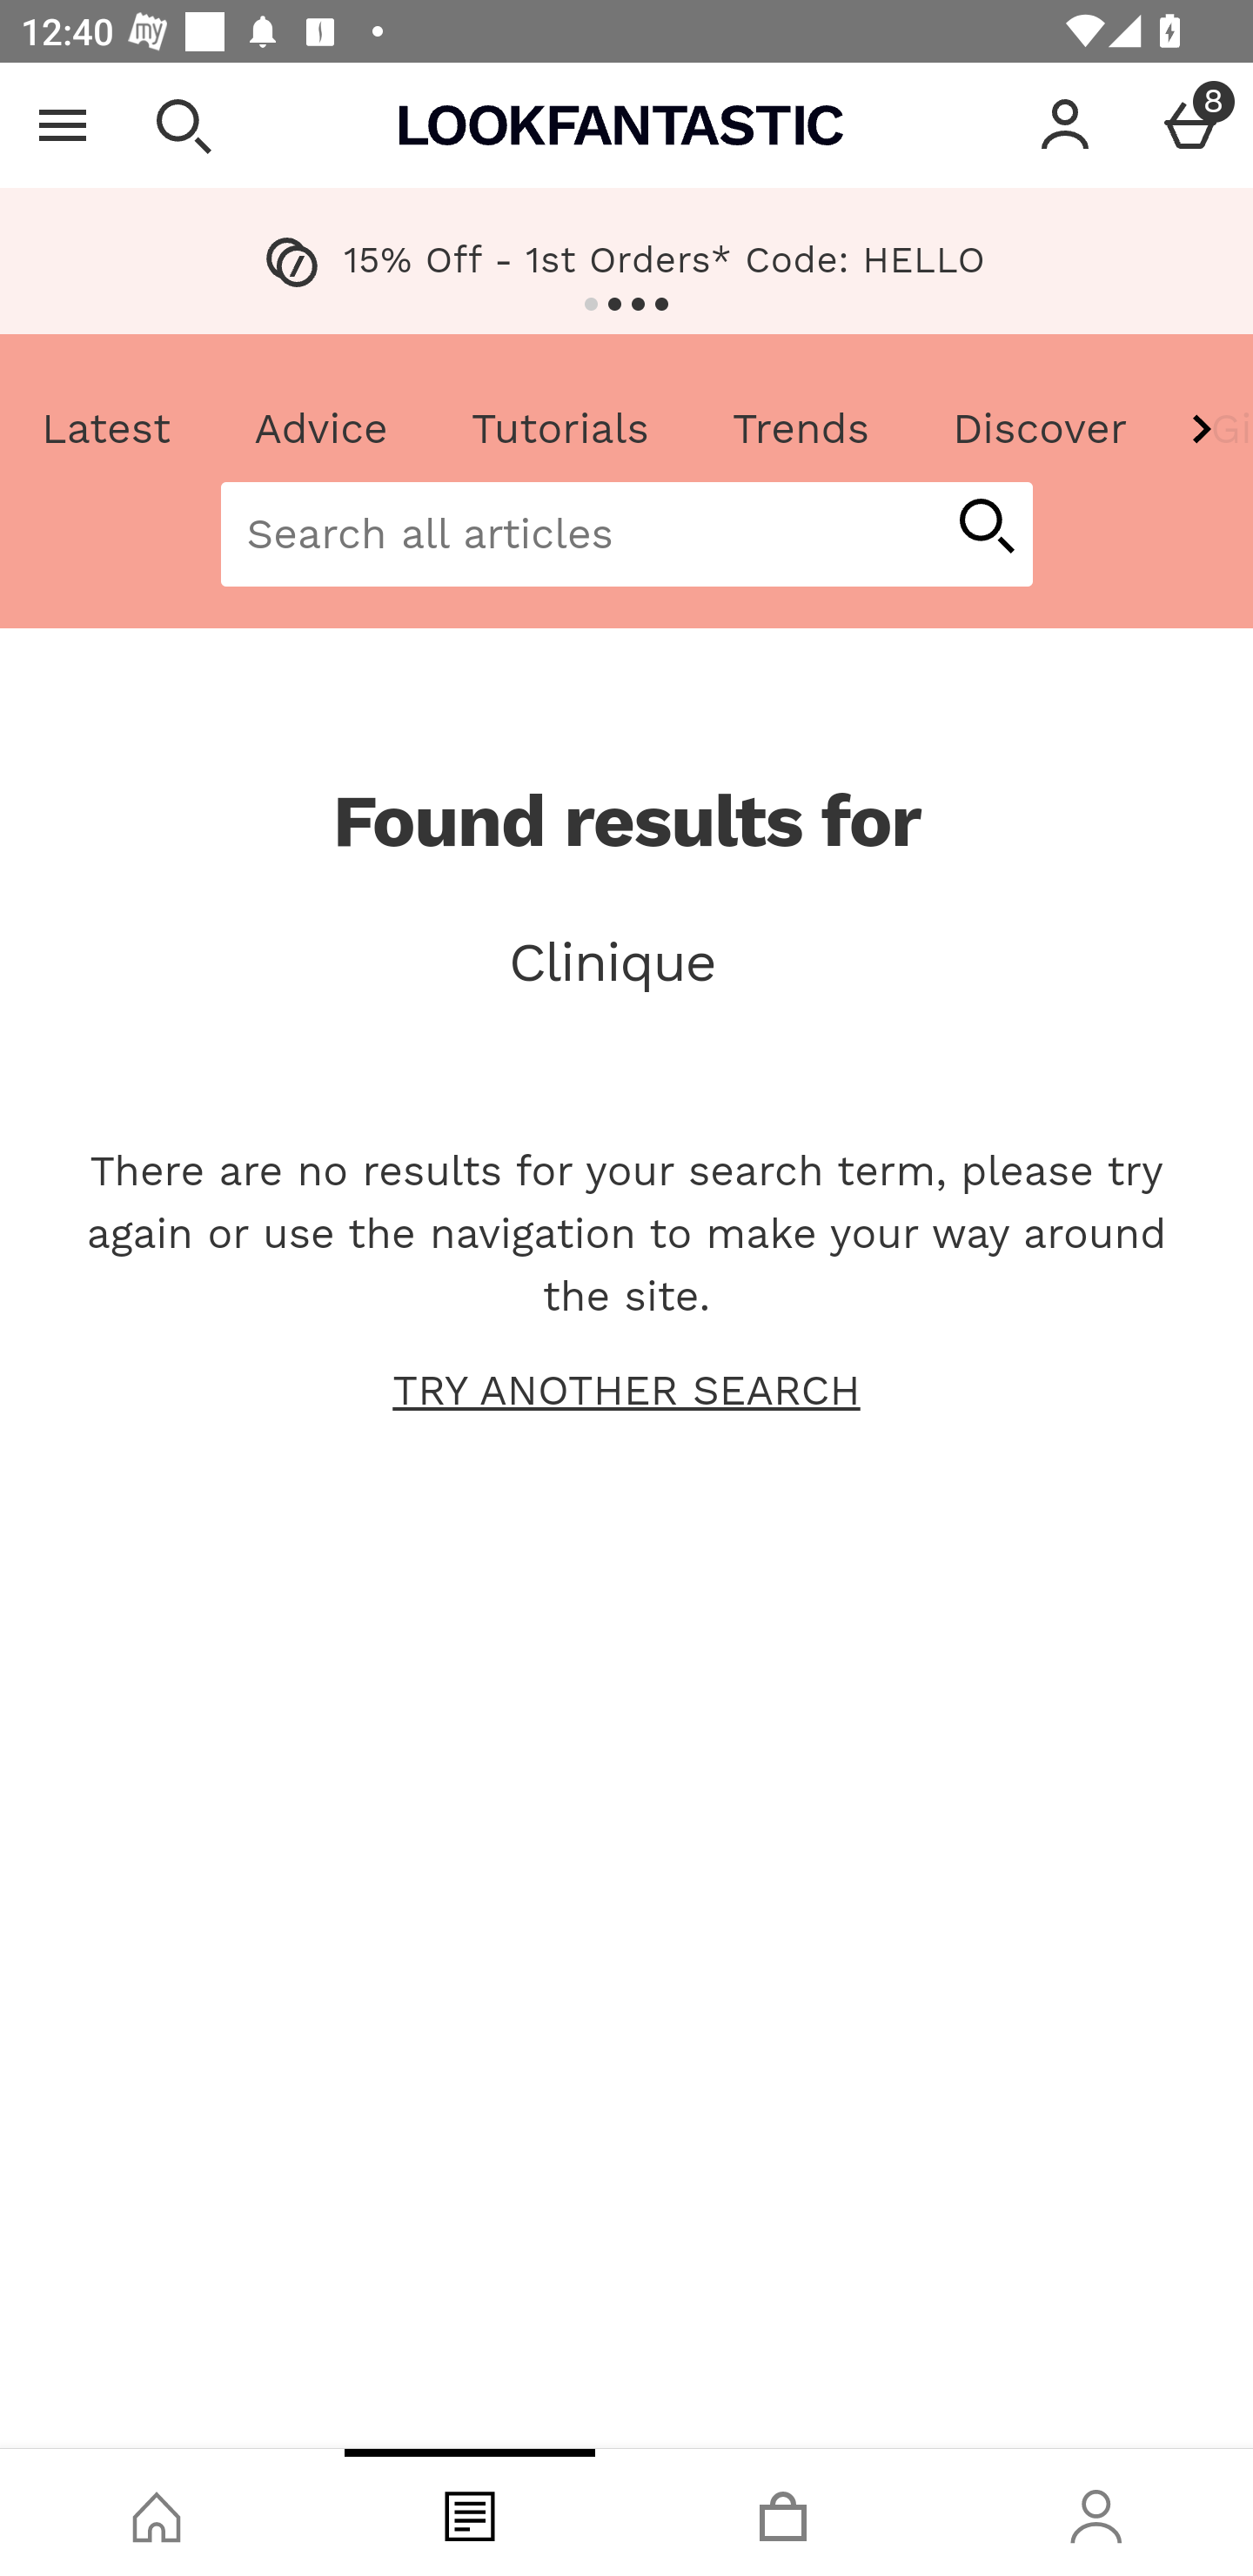  Describe the element at coordinates (559, 430) in the screenshot. I see `Tutorials` at that location.